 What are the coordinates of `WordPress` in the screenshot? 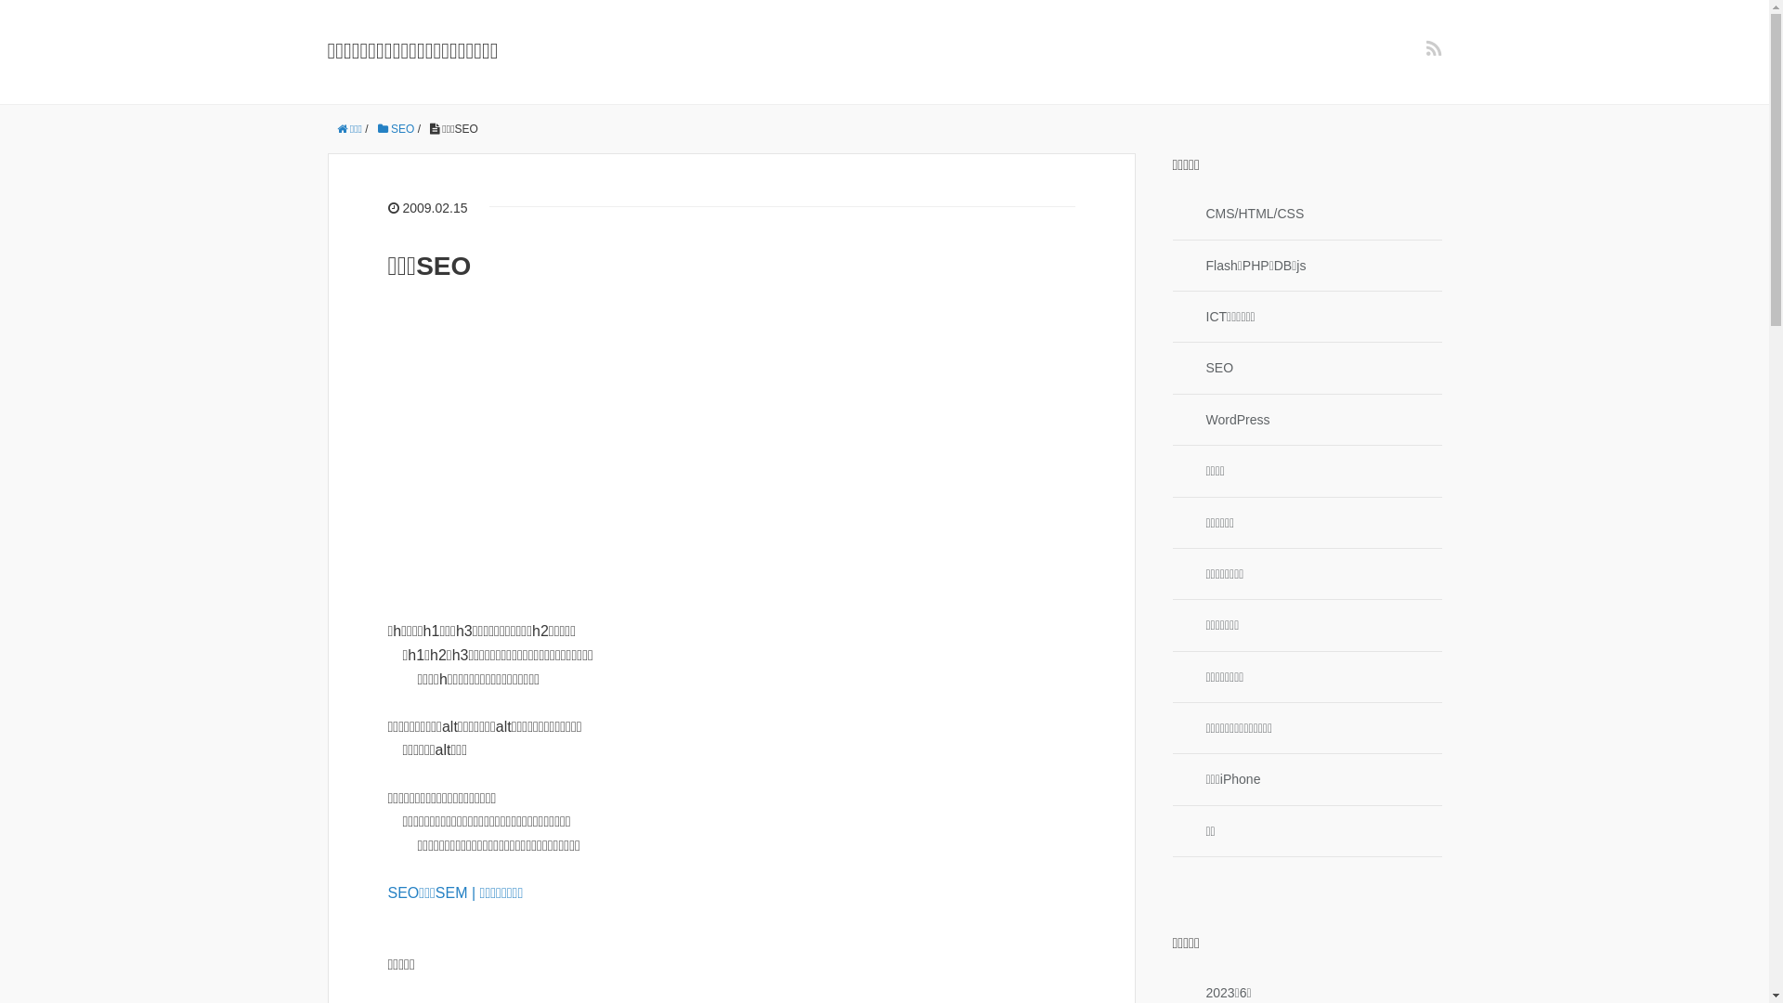 It's located at (1307, 420).